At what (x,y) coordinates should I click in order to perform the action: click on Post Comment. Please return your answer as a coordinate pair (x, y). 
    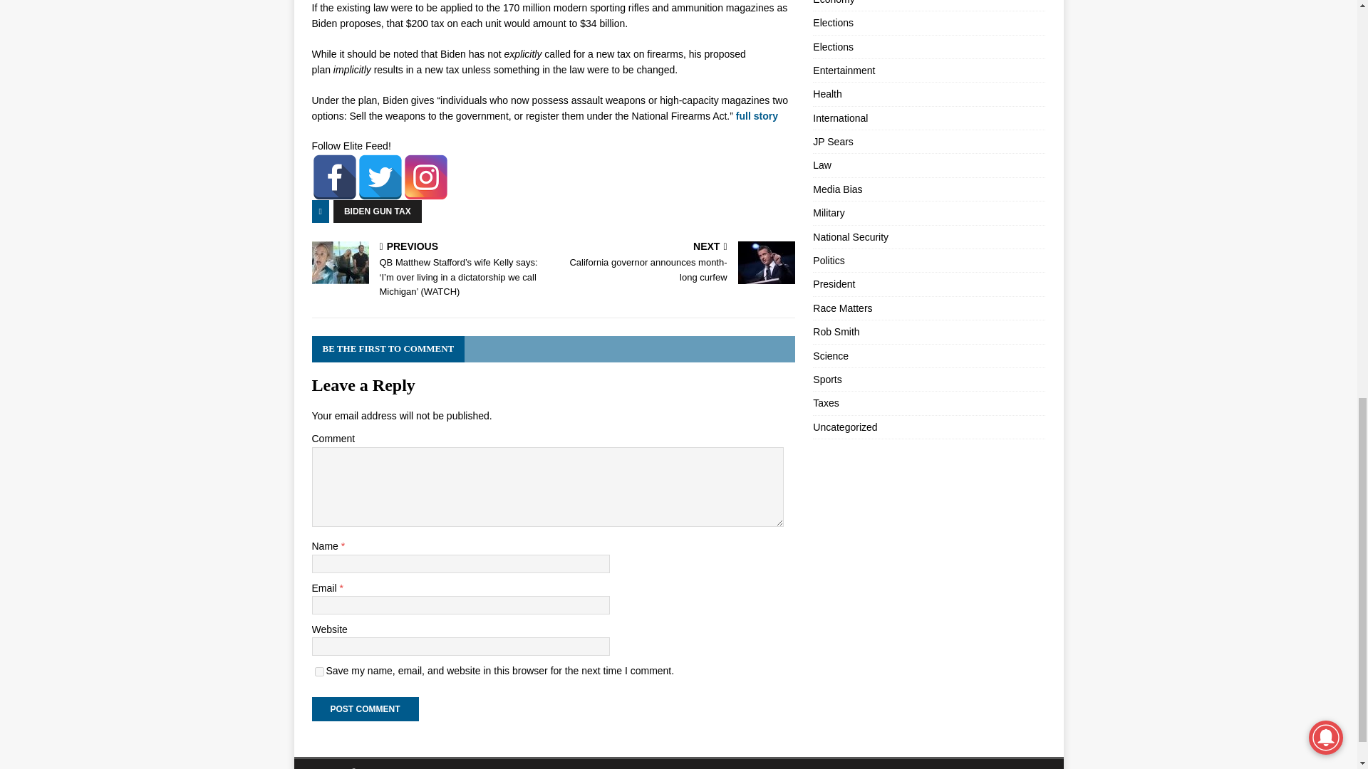
    Looking at the image, I should click on (380, 177).